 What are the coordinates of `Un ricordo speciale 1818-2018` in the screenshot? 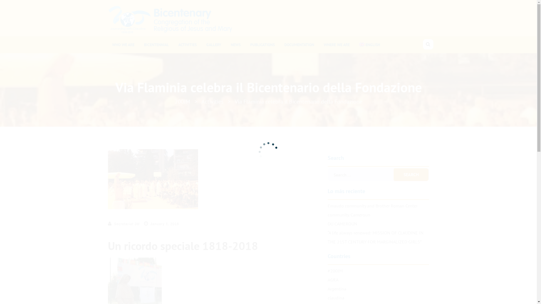 It's located at (183, 246).